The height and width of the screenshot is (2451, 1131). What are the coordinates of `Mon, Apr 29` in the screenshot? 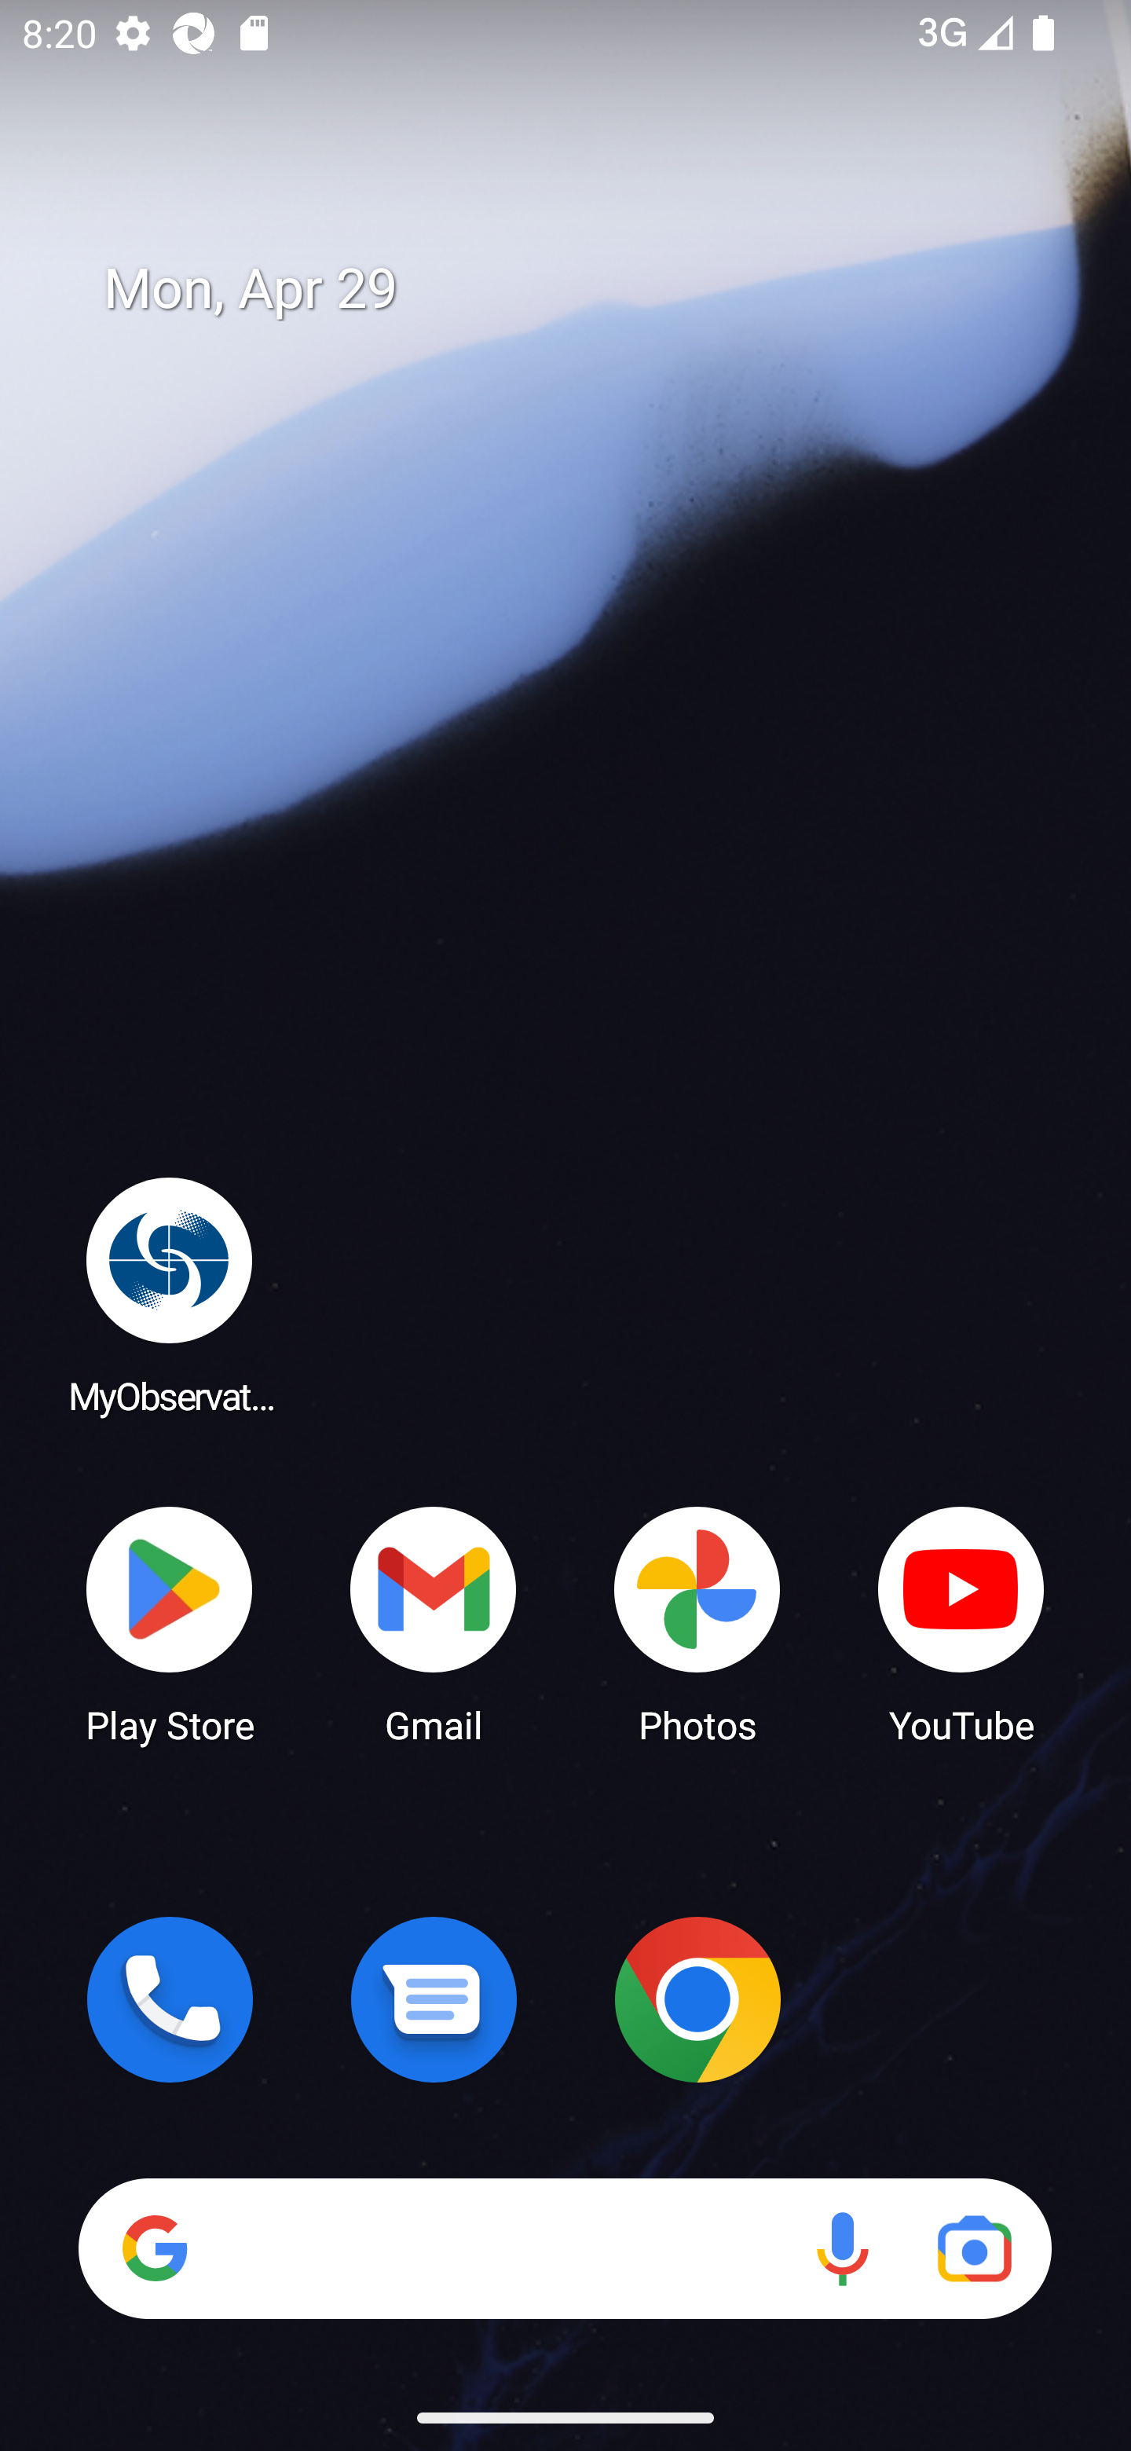 It's located at (587, 289).